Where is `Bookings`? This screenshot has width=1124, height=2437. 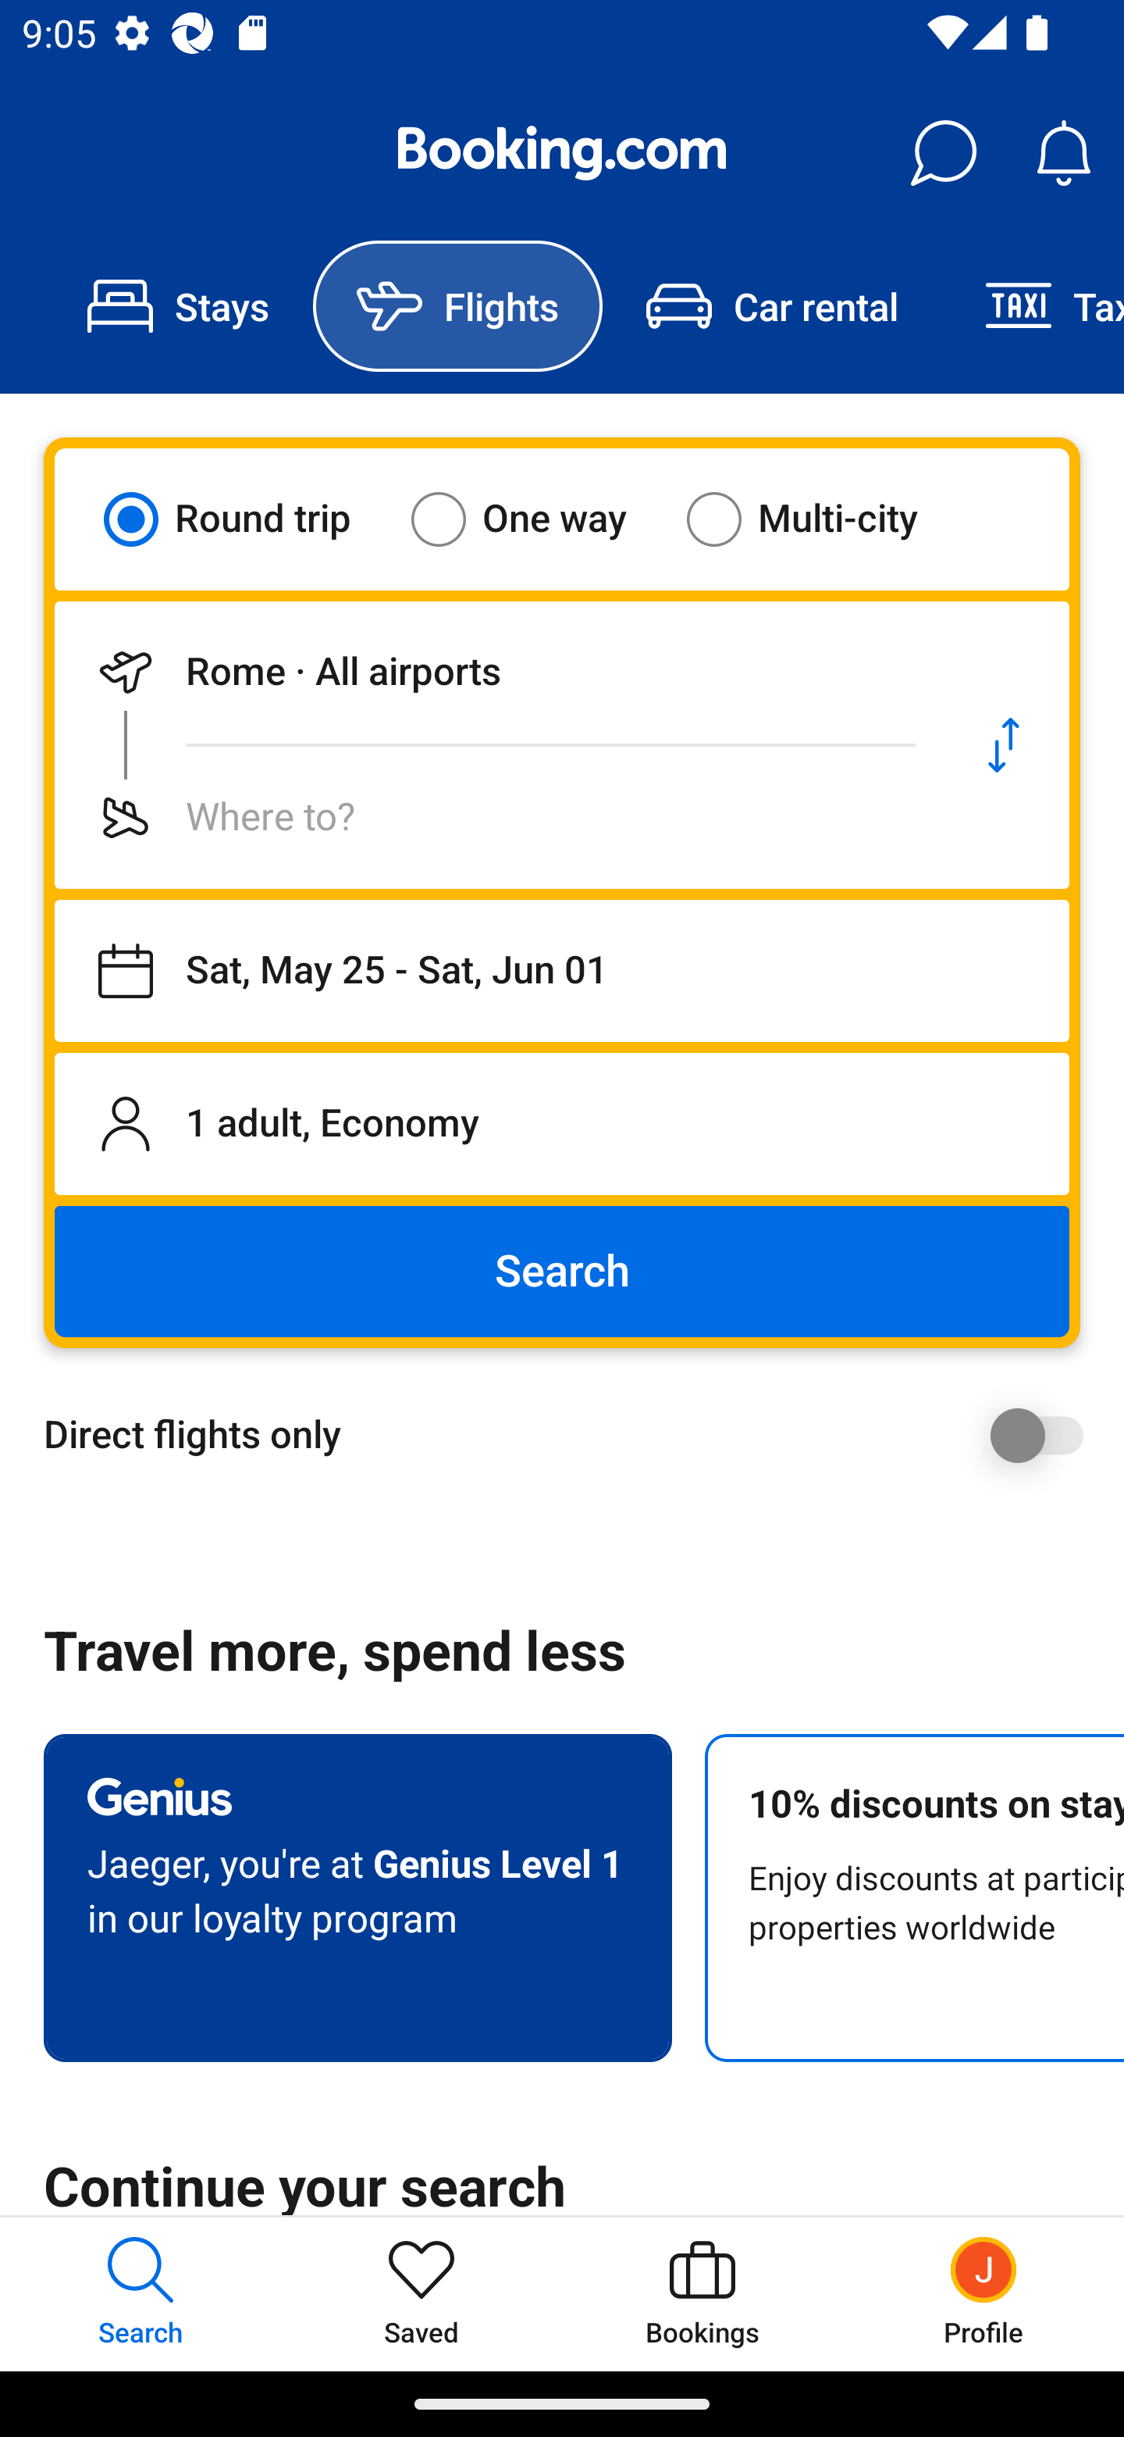
Bookings is located at coordinates (702, 2293).